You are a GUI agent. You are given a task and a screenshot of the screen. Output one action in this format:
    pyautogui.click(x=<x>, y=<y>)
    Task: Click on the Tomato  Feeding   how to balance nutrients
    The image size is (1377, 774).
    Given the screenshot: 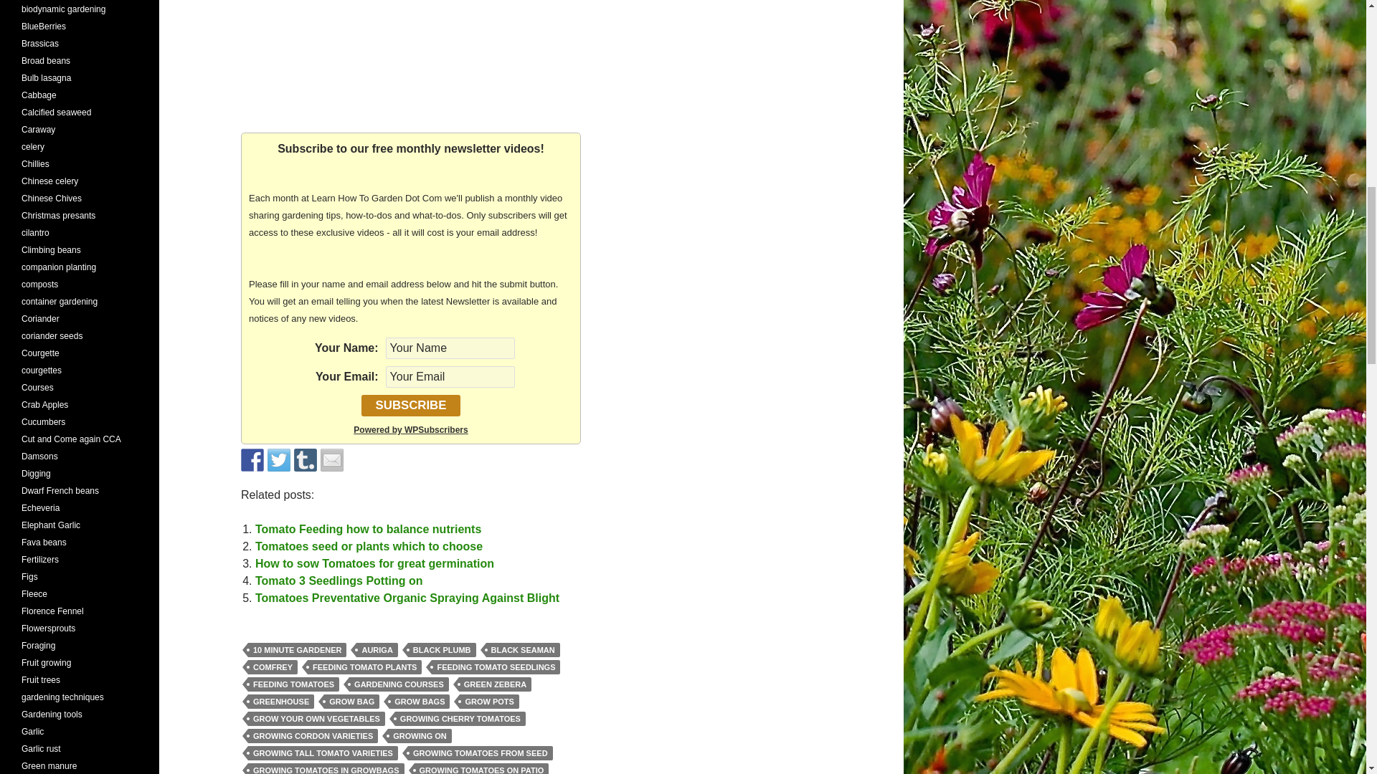 What is the action you would take?
    pyautogui.click(x=367, y=529)
    